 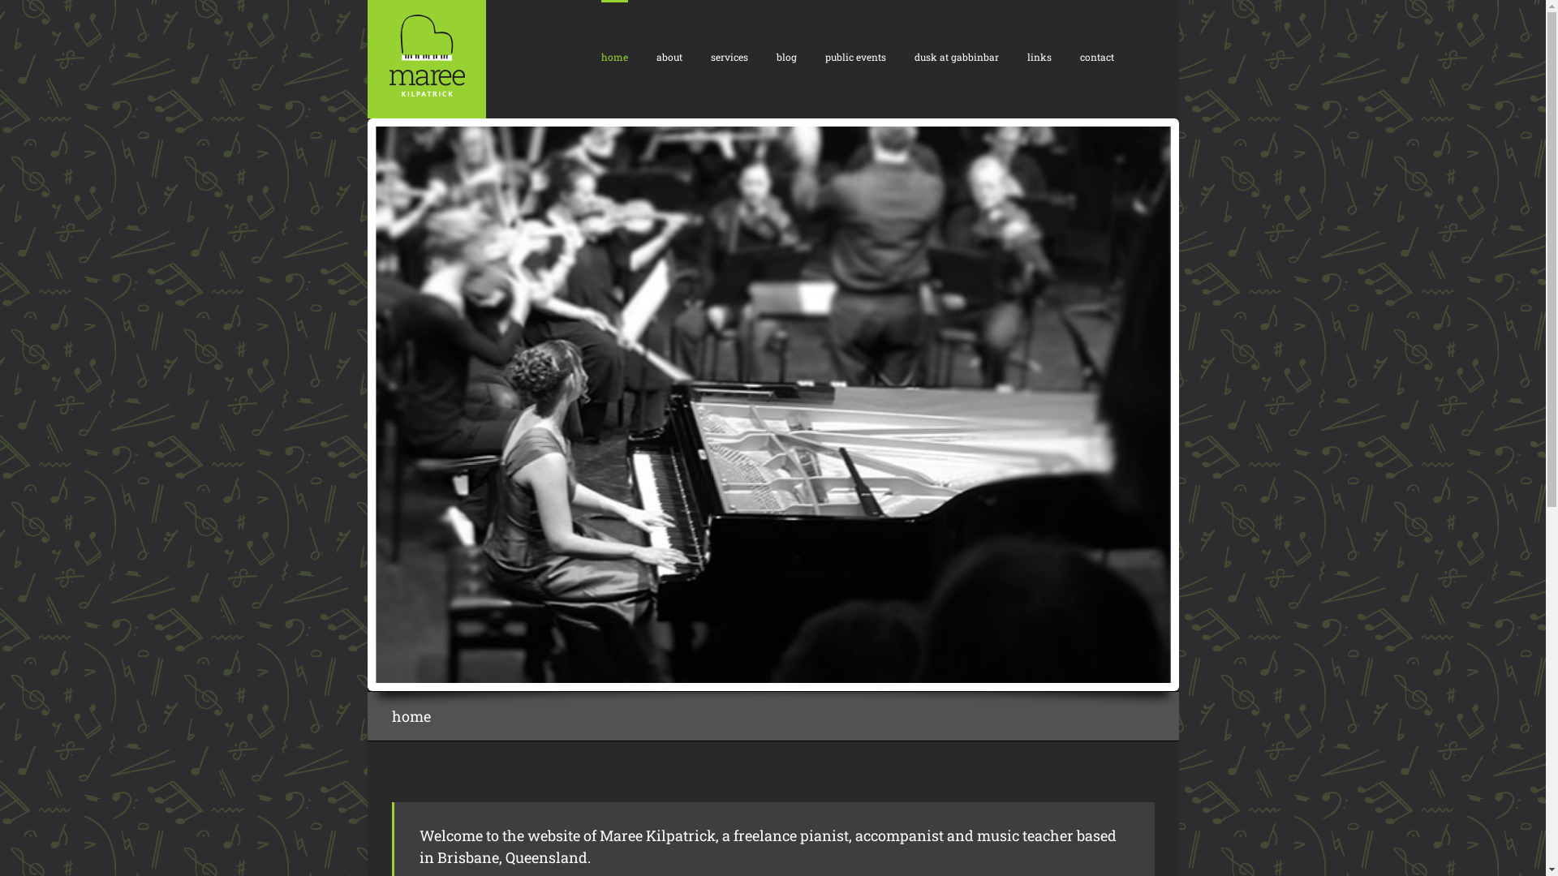 I want to click on dusk at gabbinbar, so click(x=956, y=56).